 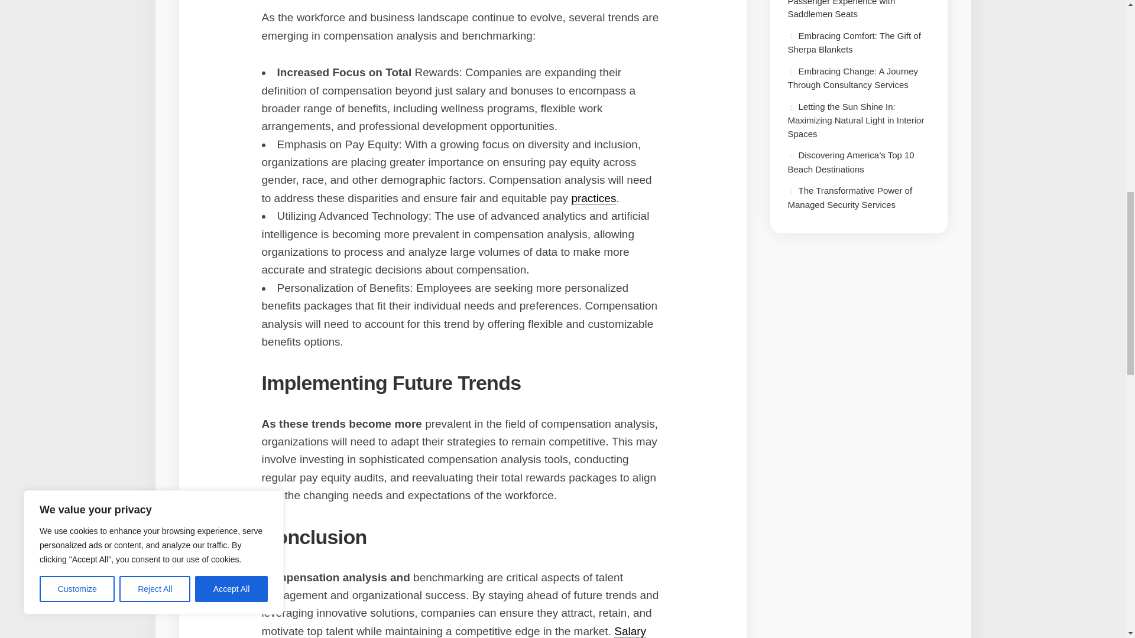 I want to click on Salary benchmarking tool, so click(x=453, y=632).